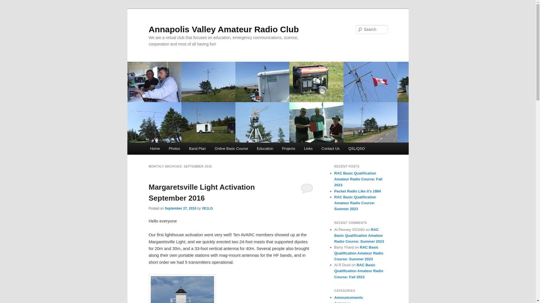  What do you see at coordinates (308, 149) in the screenshot?
I see `Links` at bounding box center [308, 149].